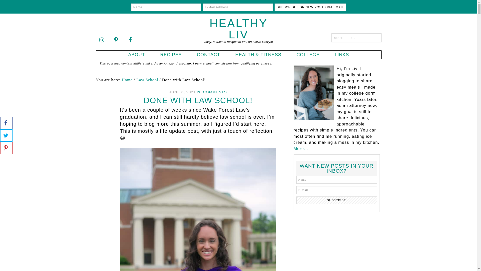 The width and height of the screenshot is (481, 271). What do you see at coordinates (308, 55) in the screenshot?
I see `COLLEGE` at bounding box center [308, 55].